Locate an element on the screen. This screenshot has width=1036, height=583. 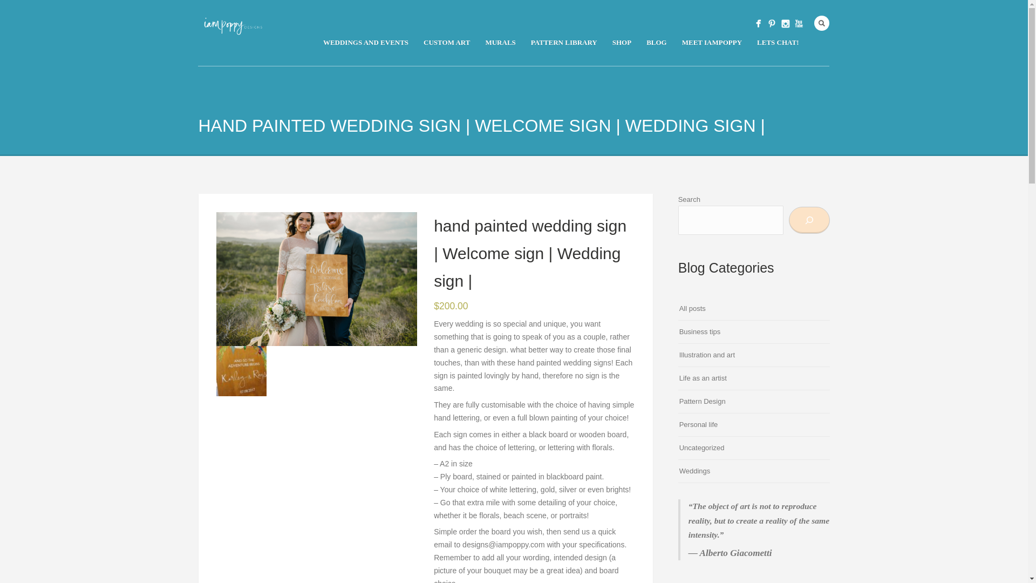
iampoppy Designs is located at coordinates (786, 24).